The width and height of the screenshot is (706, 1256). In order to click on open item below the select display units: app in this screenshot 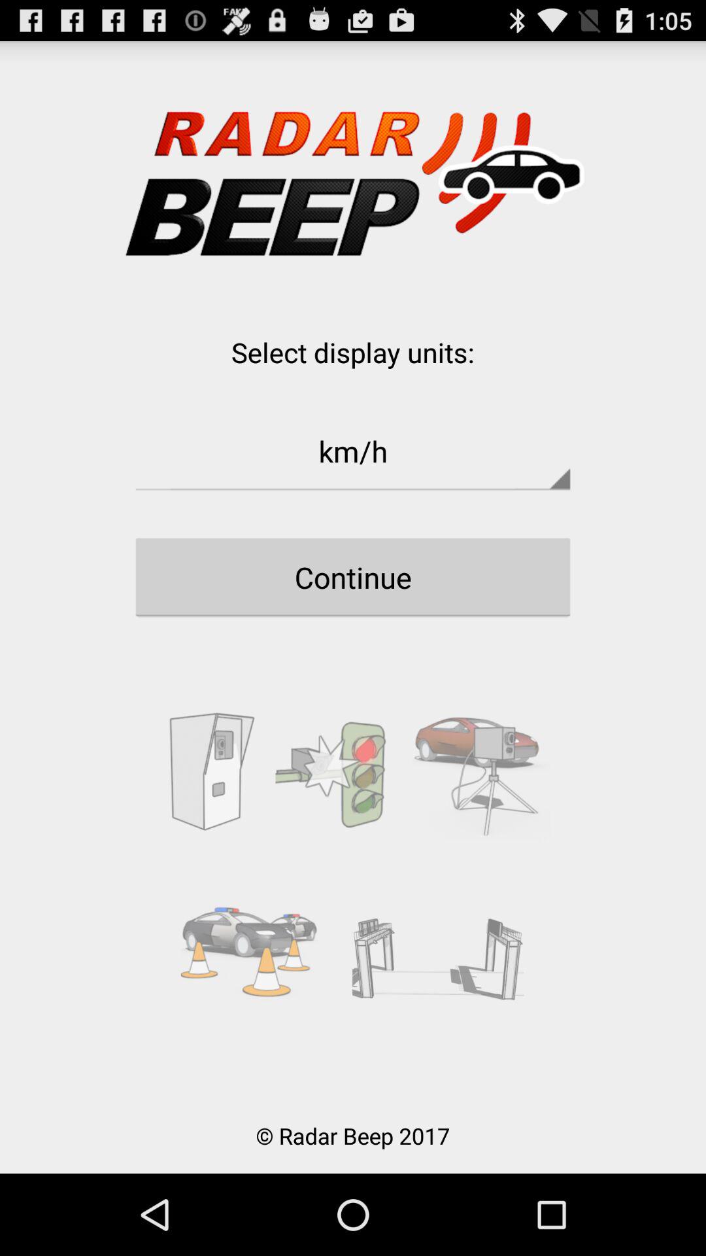, I will do `click(353, 451)`.